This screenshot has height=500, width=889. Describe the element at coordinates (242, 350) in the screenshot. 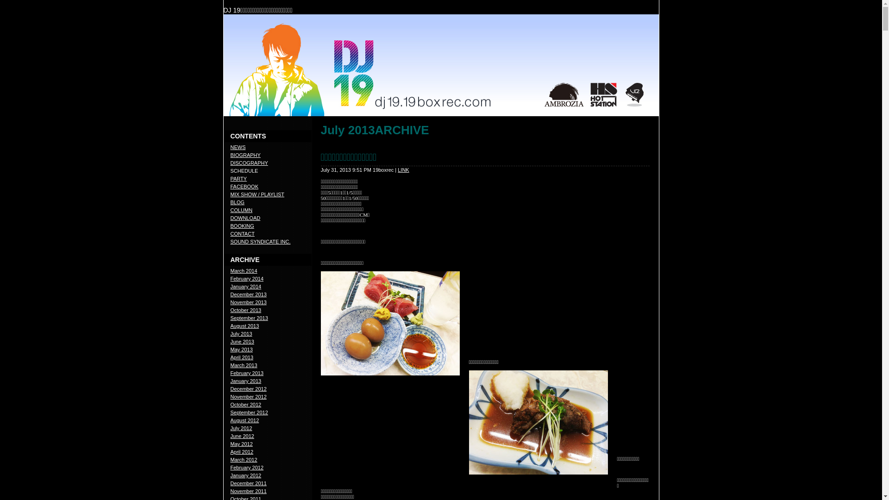

I see `May 2013` at that location.